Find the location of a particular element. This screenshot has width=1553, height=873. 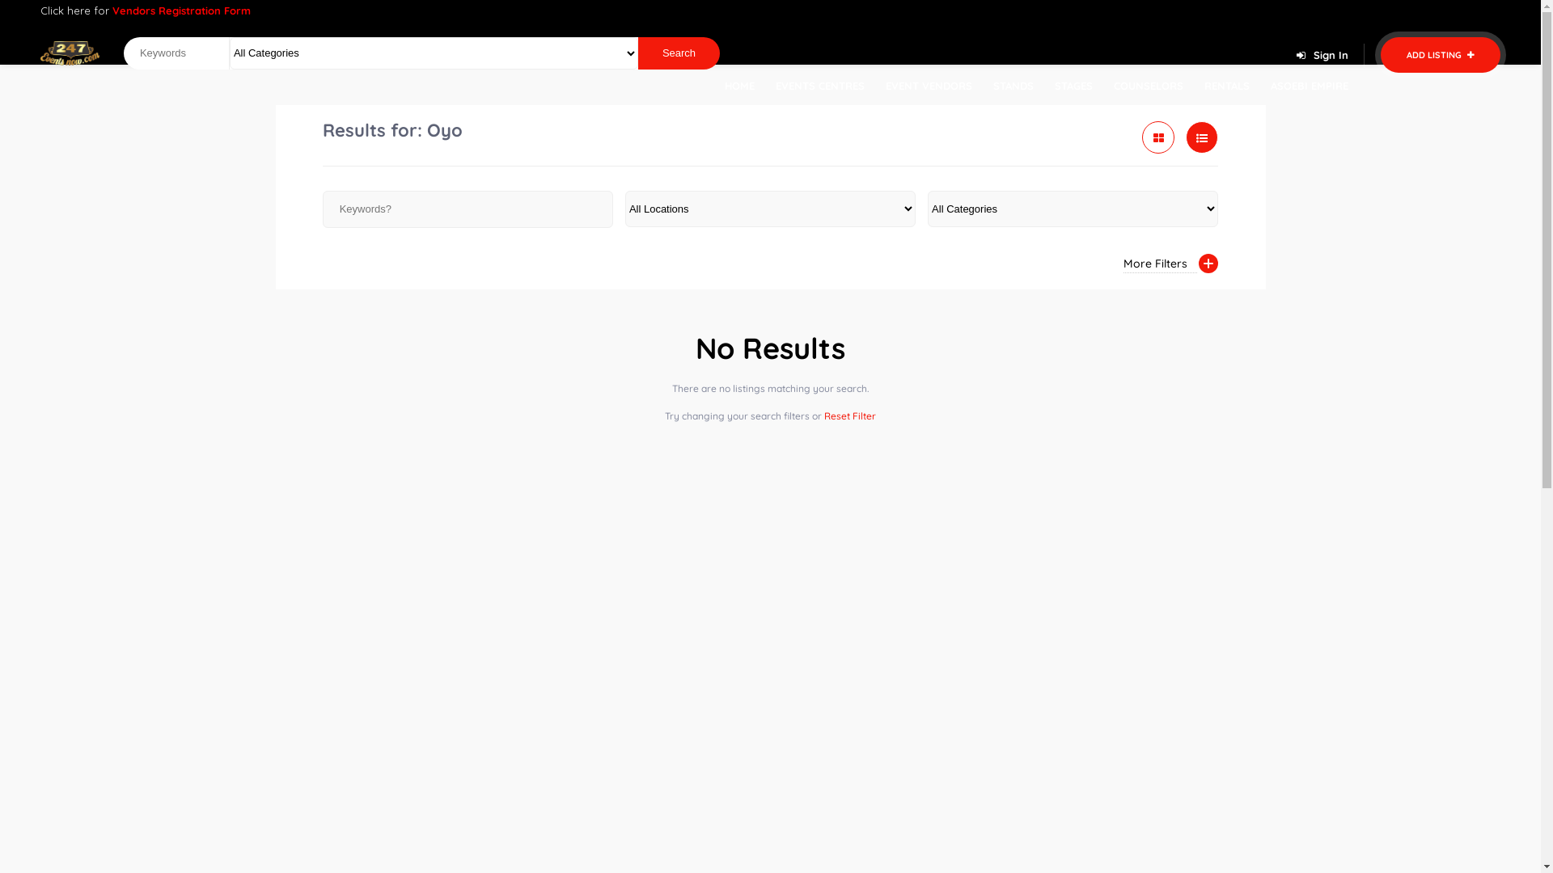

ADD LISTING is located at coordinates (1441, 55).